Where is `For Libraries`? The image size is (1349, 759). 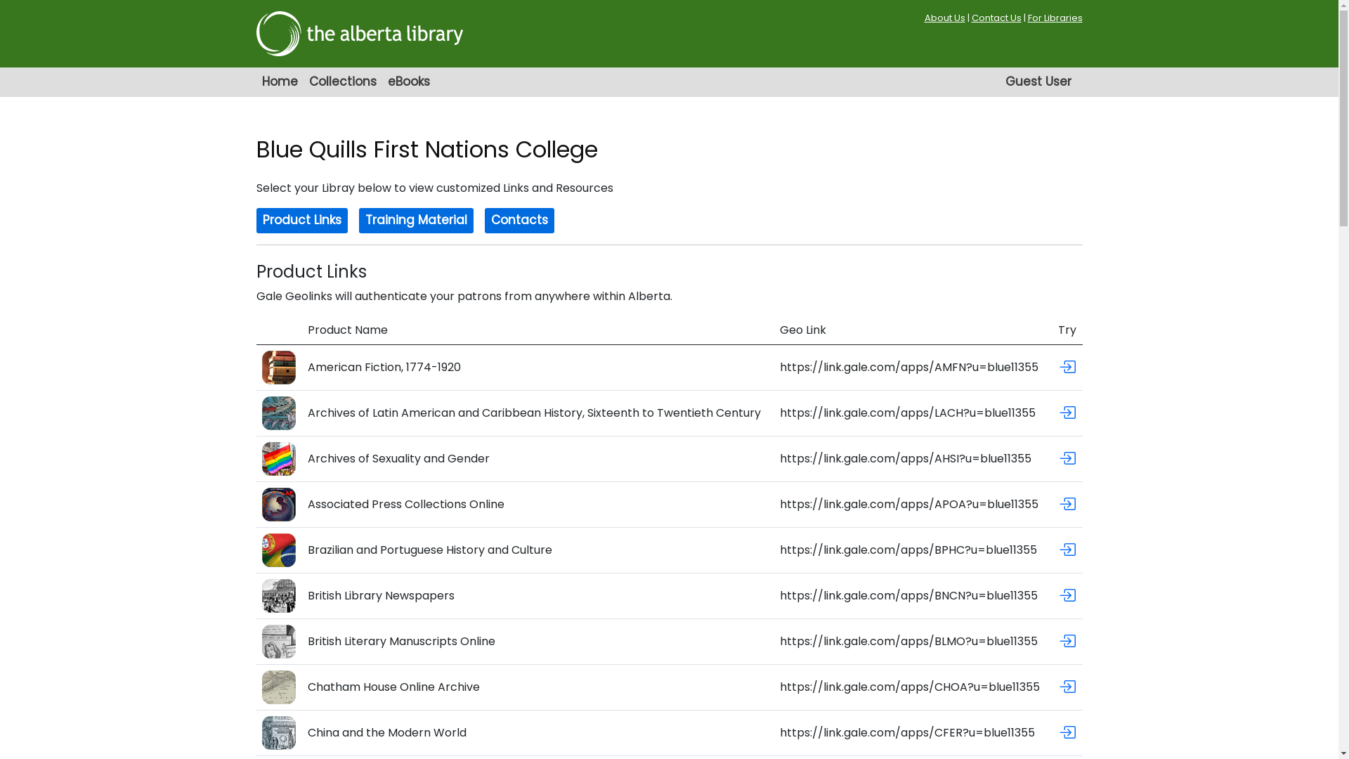
For Libraries is located at coordinates (1055, 18).